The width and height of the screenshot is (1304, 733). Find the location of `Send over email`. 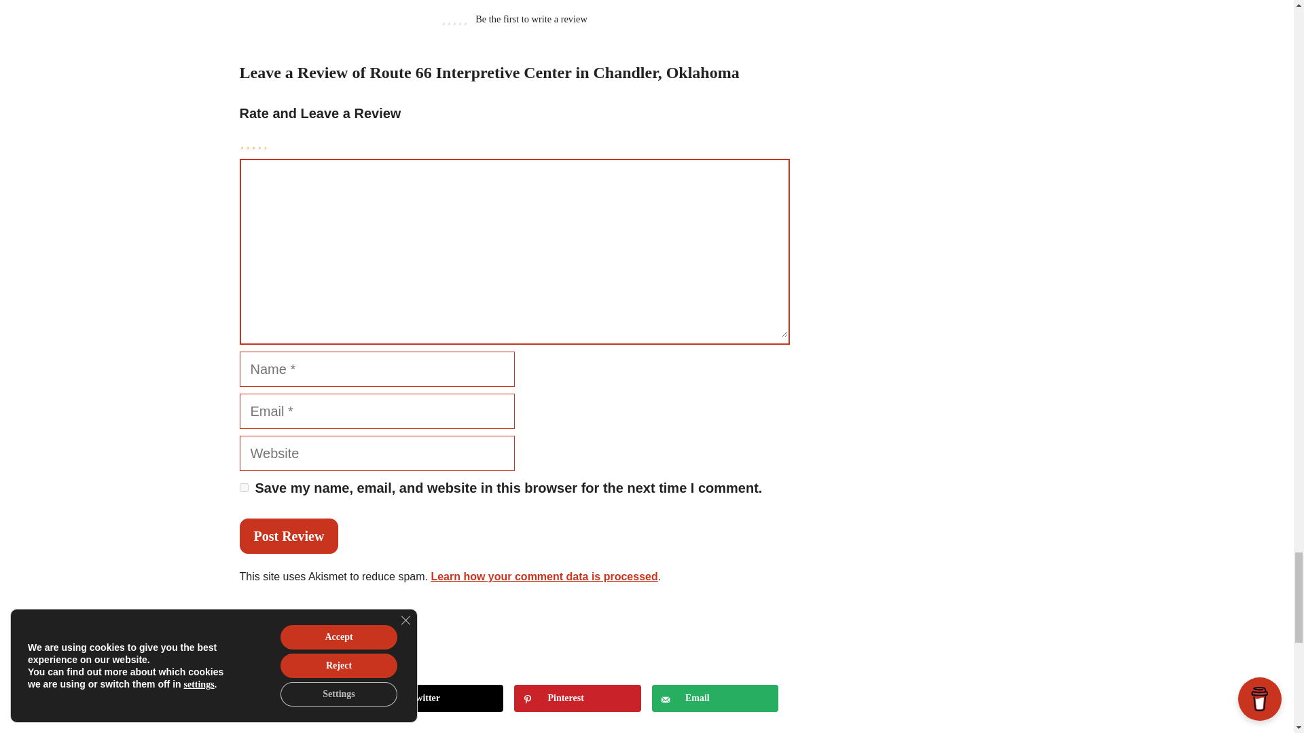

Send over email is located at coordinates (715, 698).